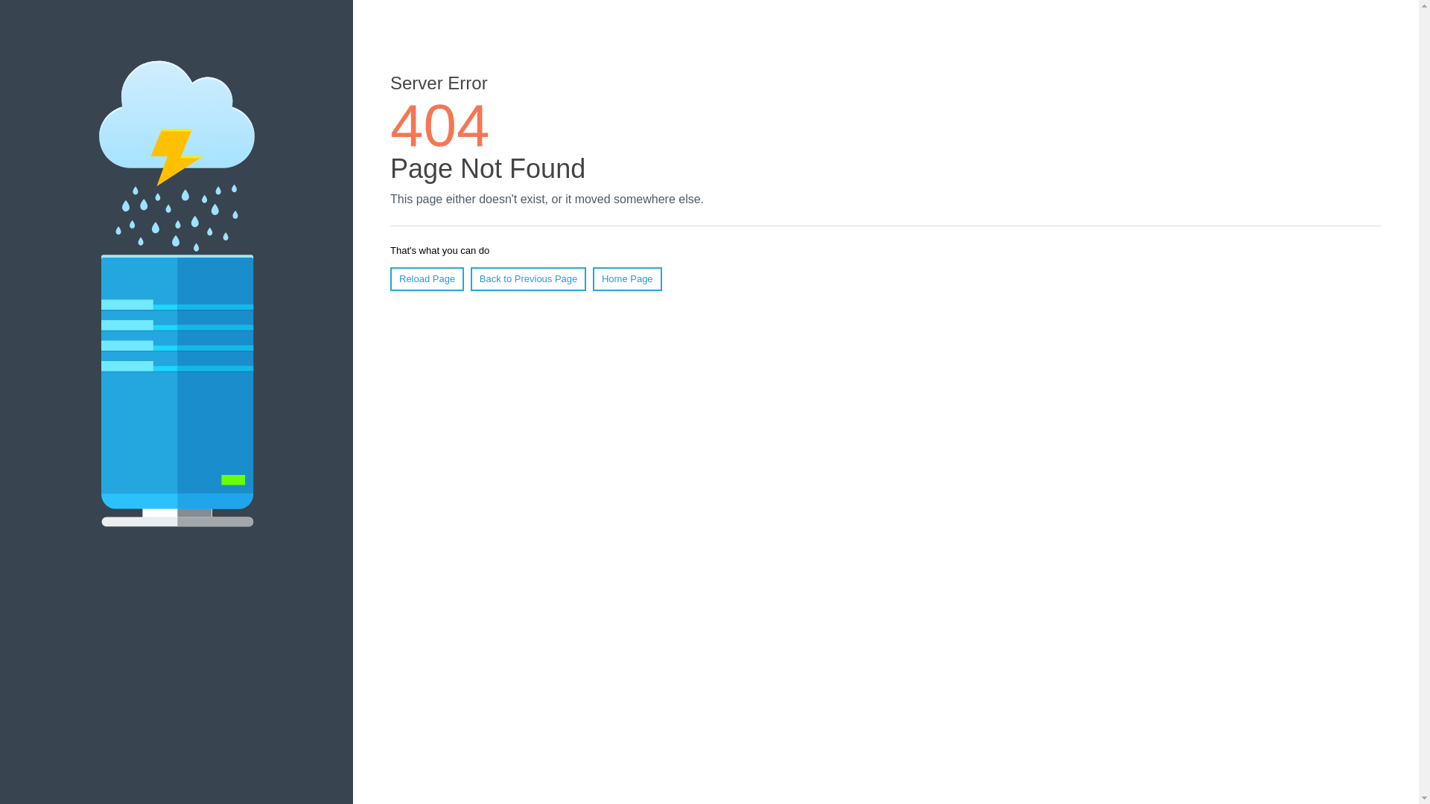  Describe the element at coordinates (627, 279) in the screenshot. I see `Home Page` at that location.